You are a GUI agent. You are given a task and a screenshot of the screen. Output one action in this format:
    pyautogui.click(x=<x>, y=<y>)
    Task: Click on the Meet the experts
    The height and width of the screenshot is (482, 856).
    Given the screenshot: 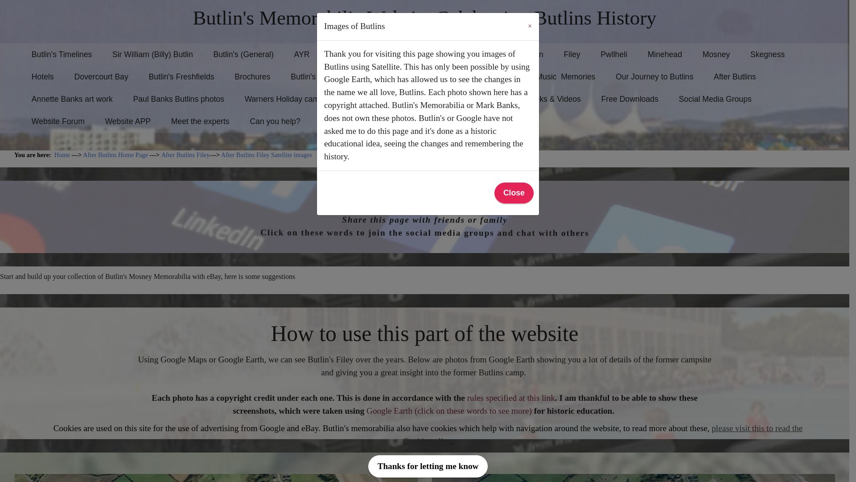 What is the action you would take?
    pyautogui.click(x=200, y=121)
    